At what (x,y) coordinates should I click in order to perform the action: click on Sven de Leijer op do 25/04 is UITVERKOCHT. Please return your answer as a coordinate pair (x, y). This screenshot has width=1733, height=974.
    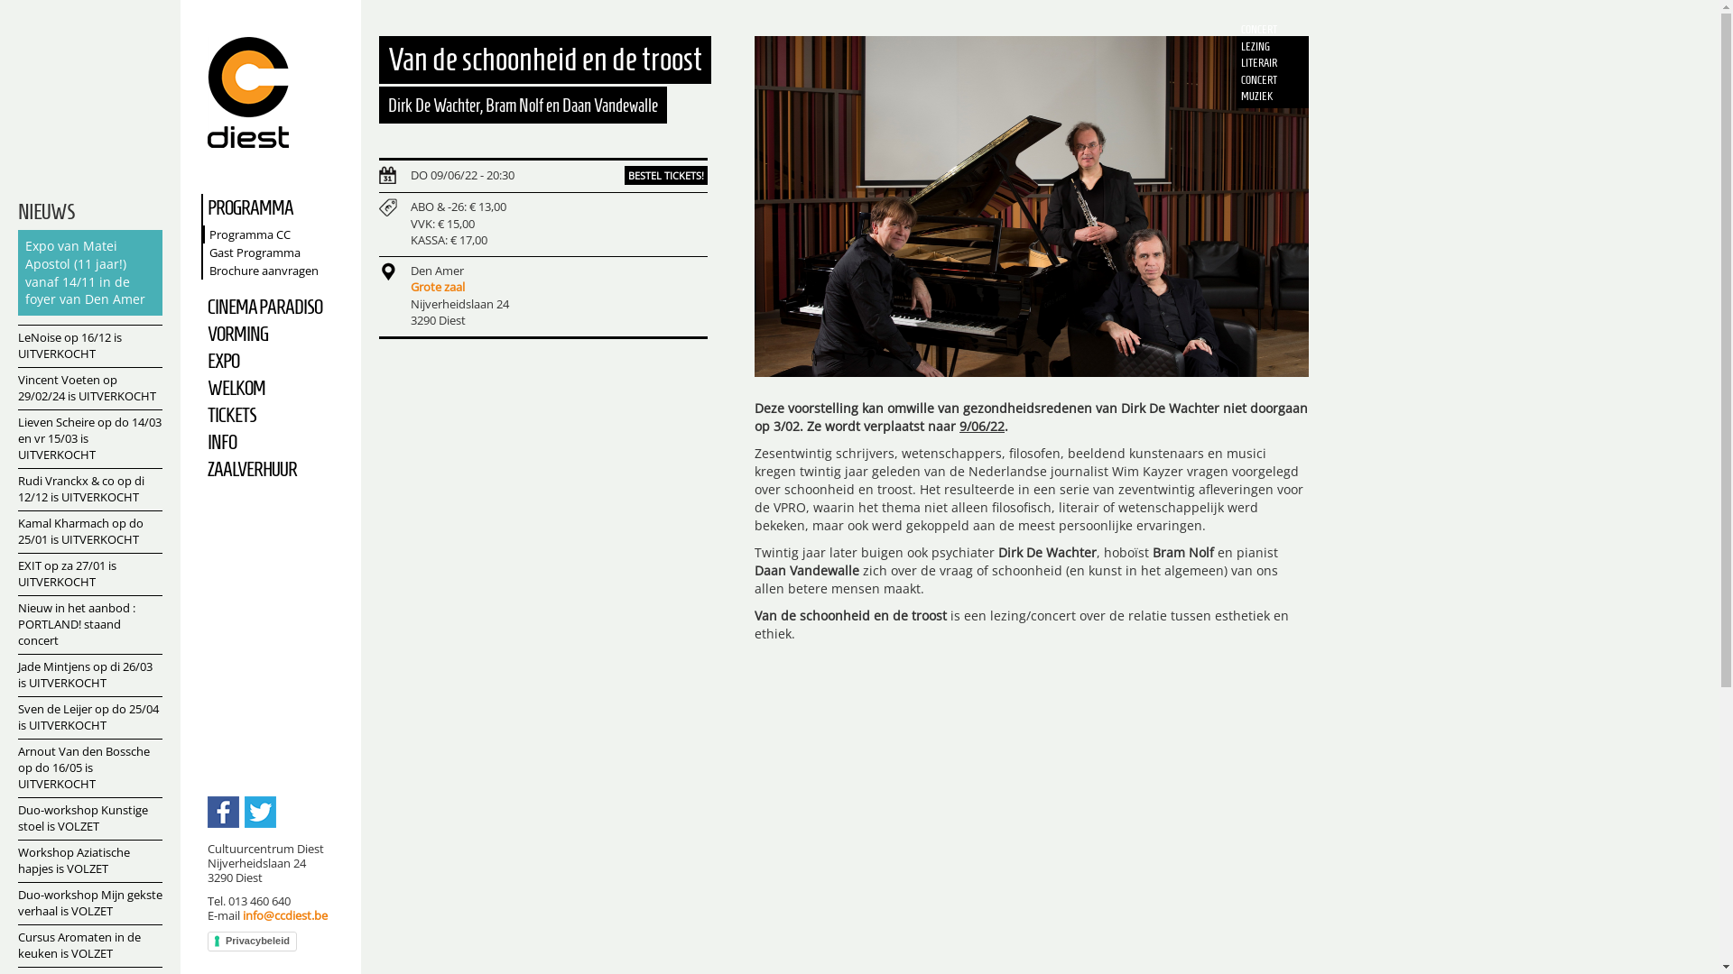
    Looking at the image, I should click on (90, 718).